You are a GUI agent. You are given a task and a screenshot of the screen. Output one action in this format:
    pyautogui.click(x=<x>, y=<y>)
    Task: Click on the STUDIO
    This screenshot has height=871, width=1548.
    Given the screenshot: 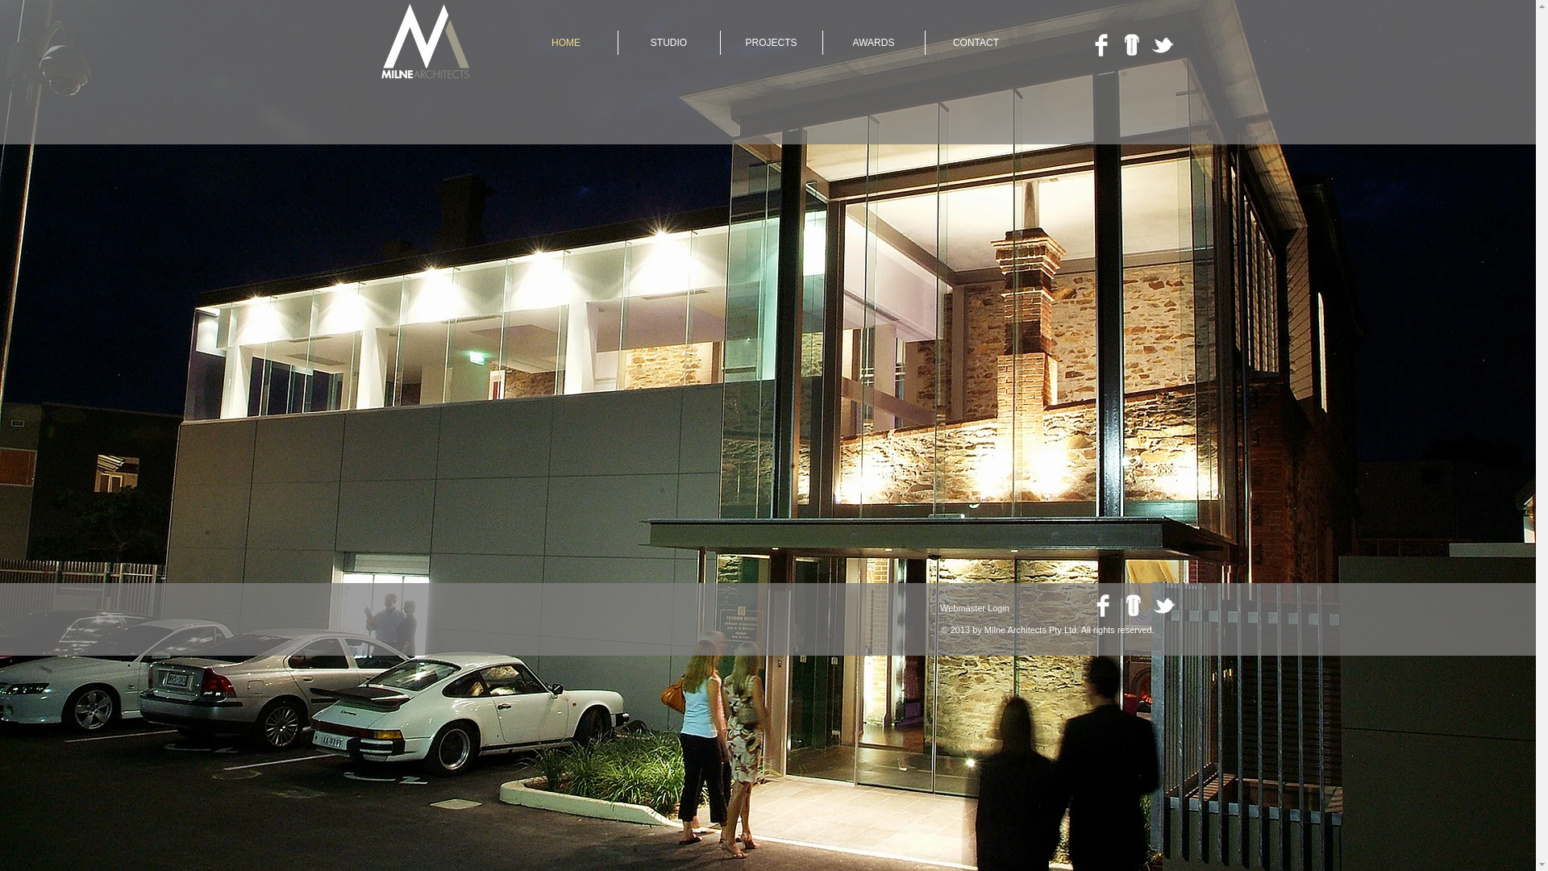 What is the action you would take?
    pyautogui.click(x=668, y=43)
    